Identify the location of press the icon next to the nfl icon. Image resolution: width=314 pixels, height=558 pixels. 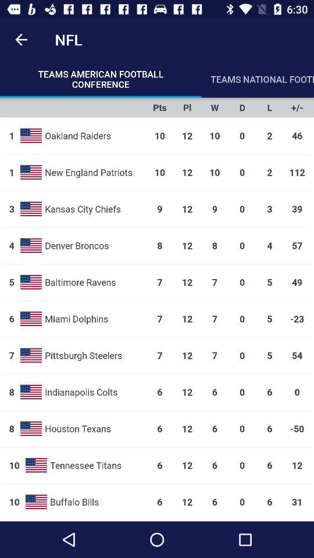
(21, 40).